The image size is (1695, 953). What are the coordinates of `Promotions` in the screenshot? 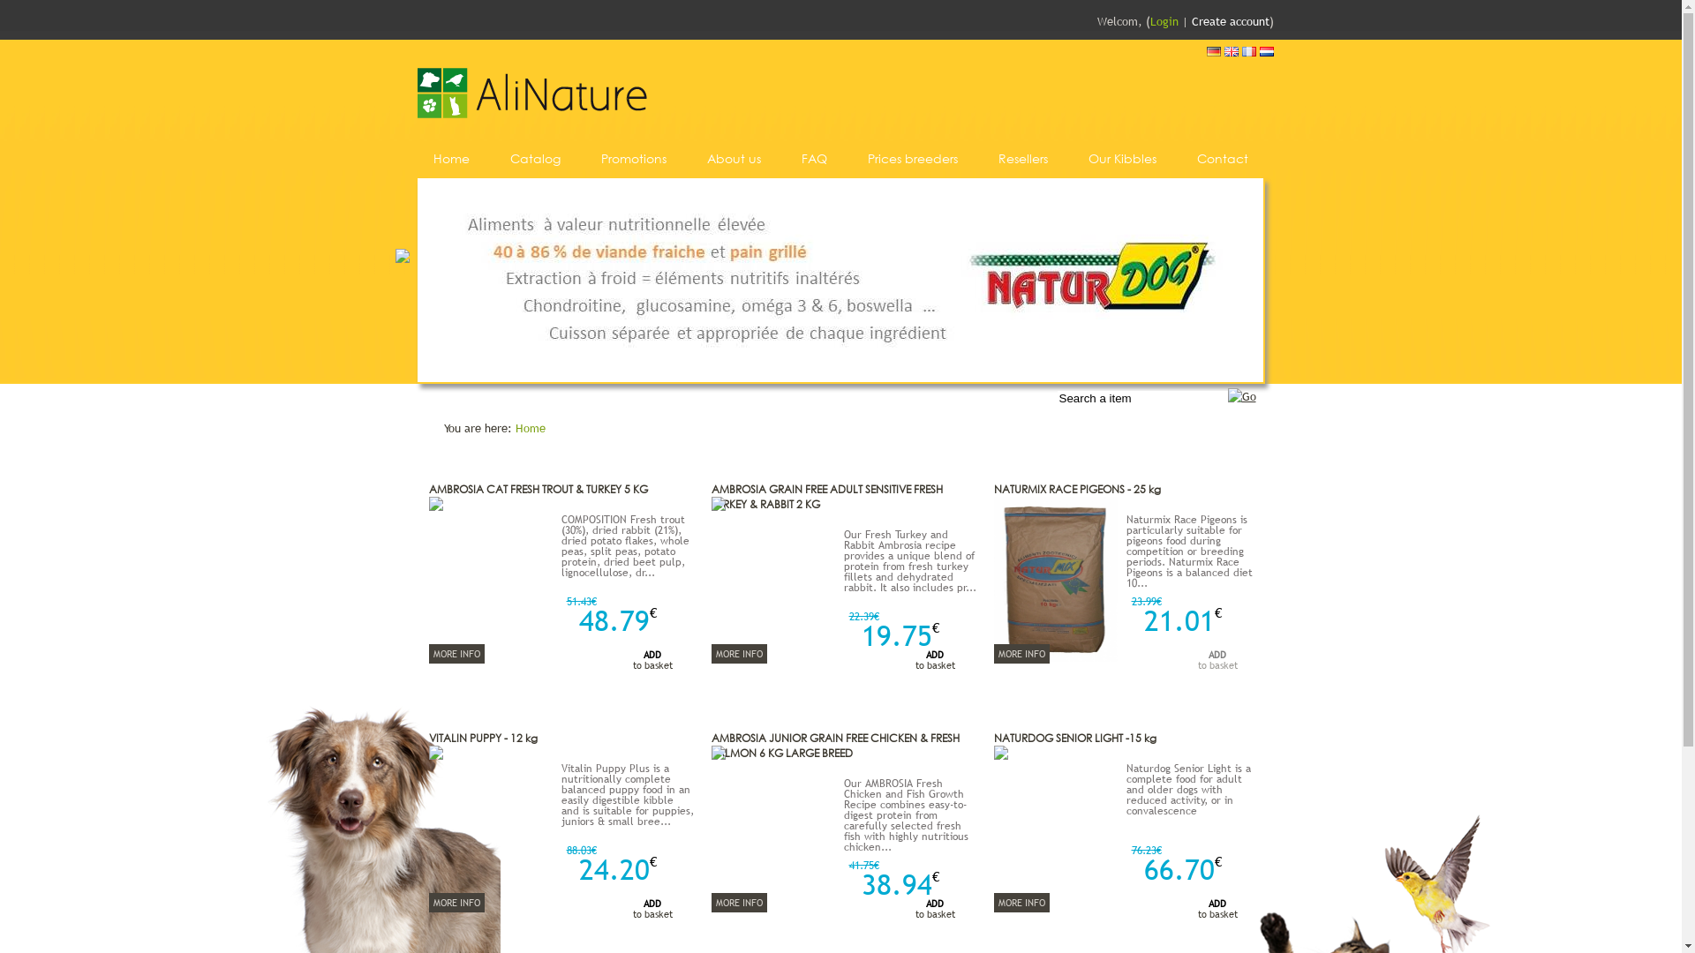 It's located at (629, 159).